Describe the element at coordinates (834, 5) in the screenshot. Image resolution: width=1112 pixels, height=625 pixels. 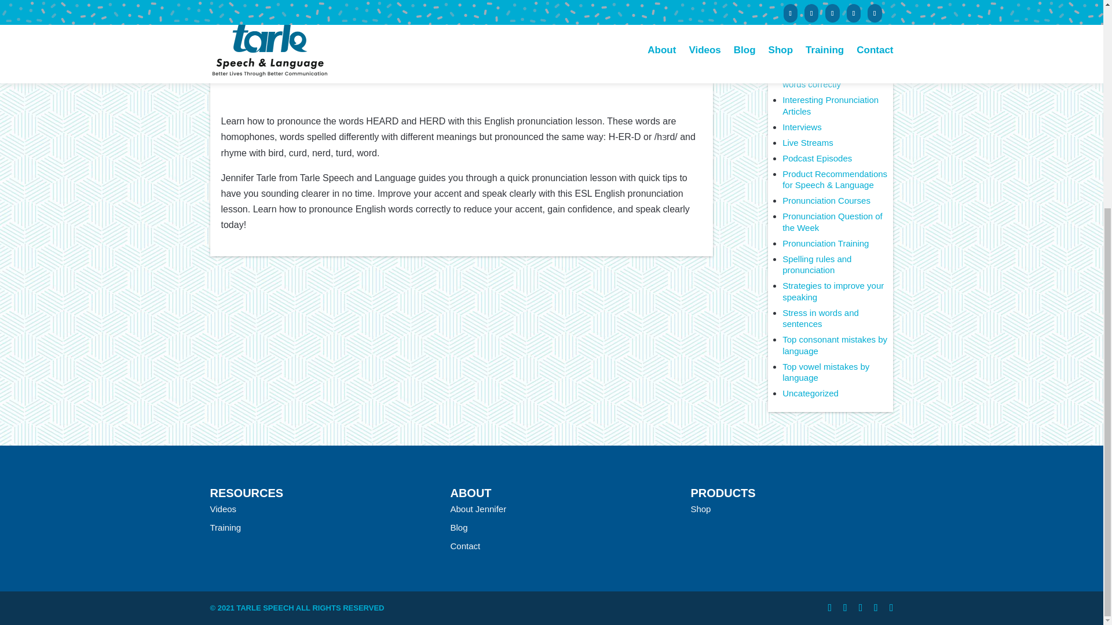
I see `Frequently Mispronounced Words` at that location.